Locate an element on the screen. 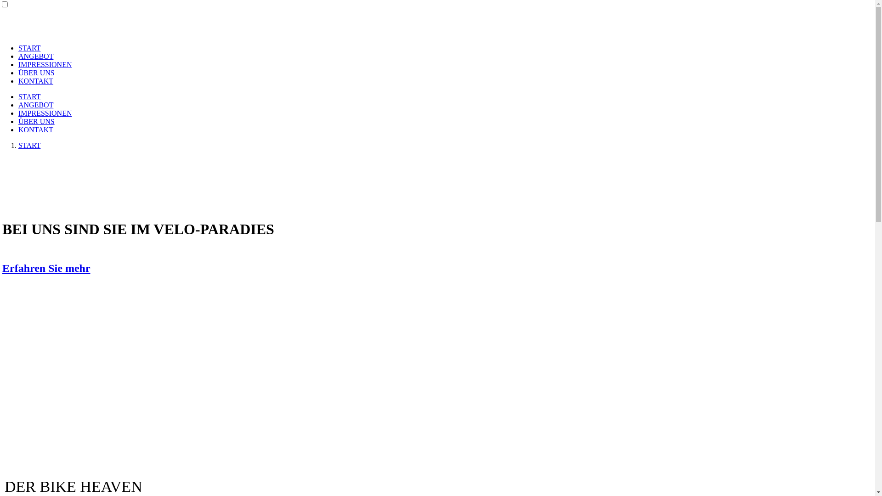 The height and width of the screenshot is (496, 882). KONTAKT is located at coordinates (36, 81).